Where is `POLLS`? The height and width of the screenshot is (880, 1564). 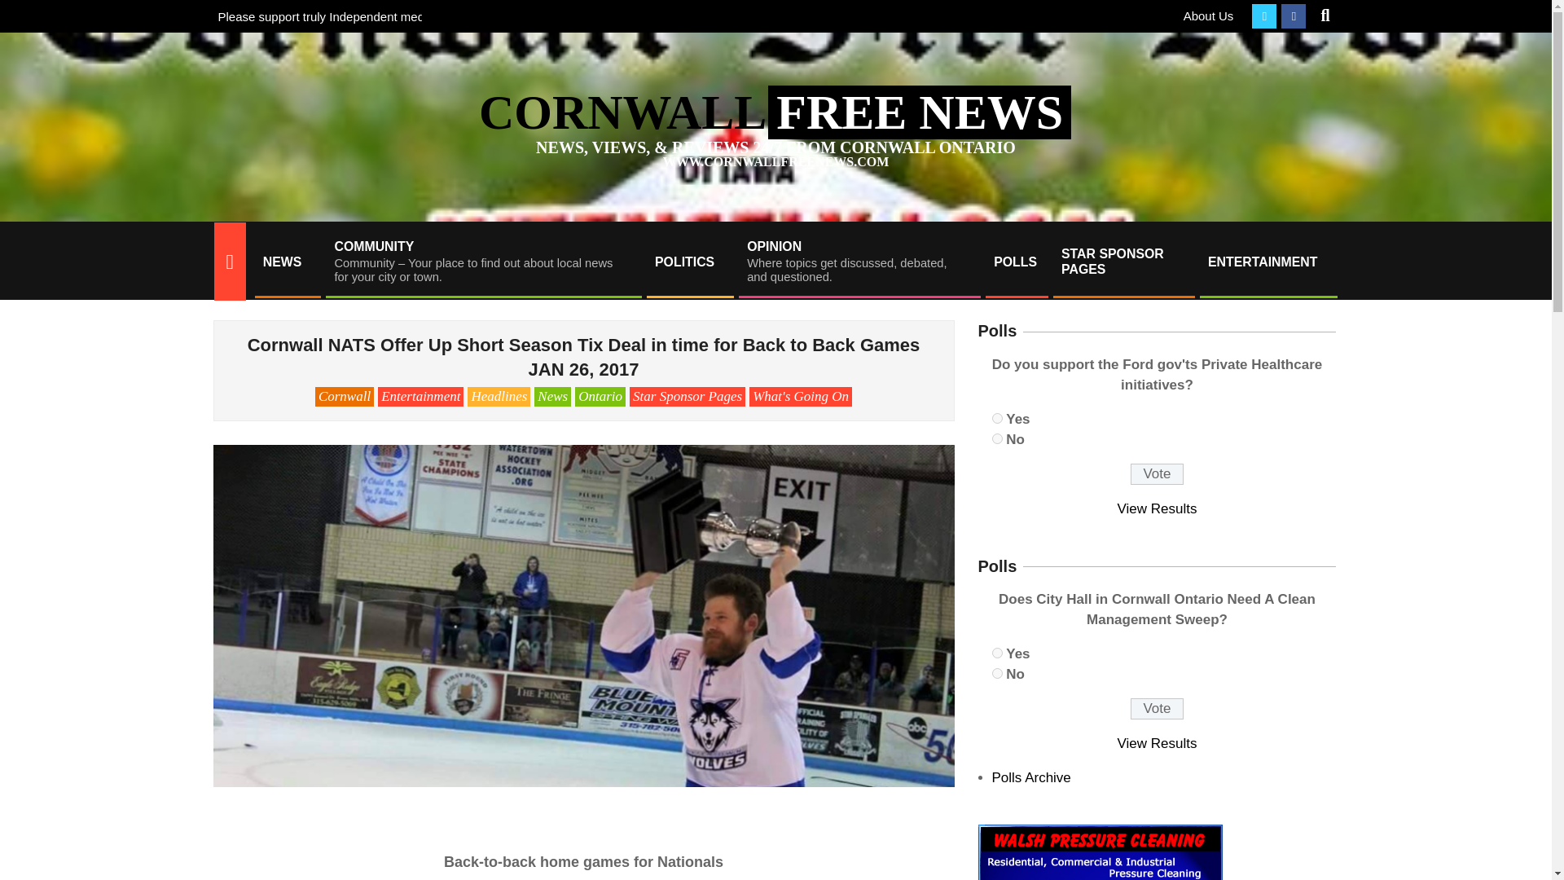 POLLS is located at coordinates (1015, 262).